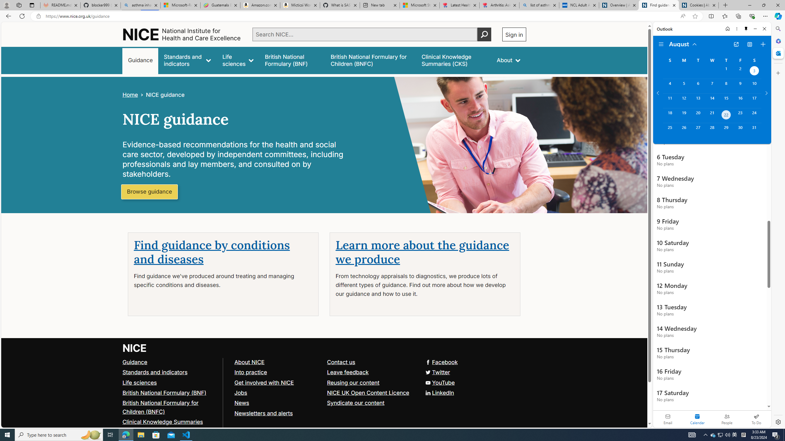 This screenshot has height=441, width=785. Describe the element at coordinates (740, 100) in the screenshot. I see `Friday, August 16, 2024. ` at that location.